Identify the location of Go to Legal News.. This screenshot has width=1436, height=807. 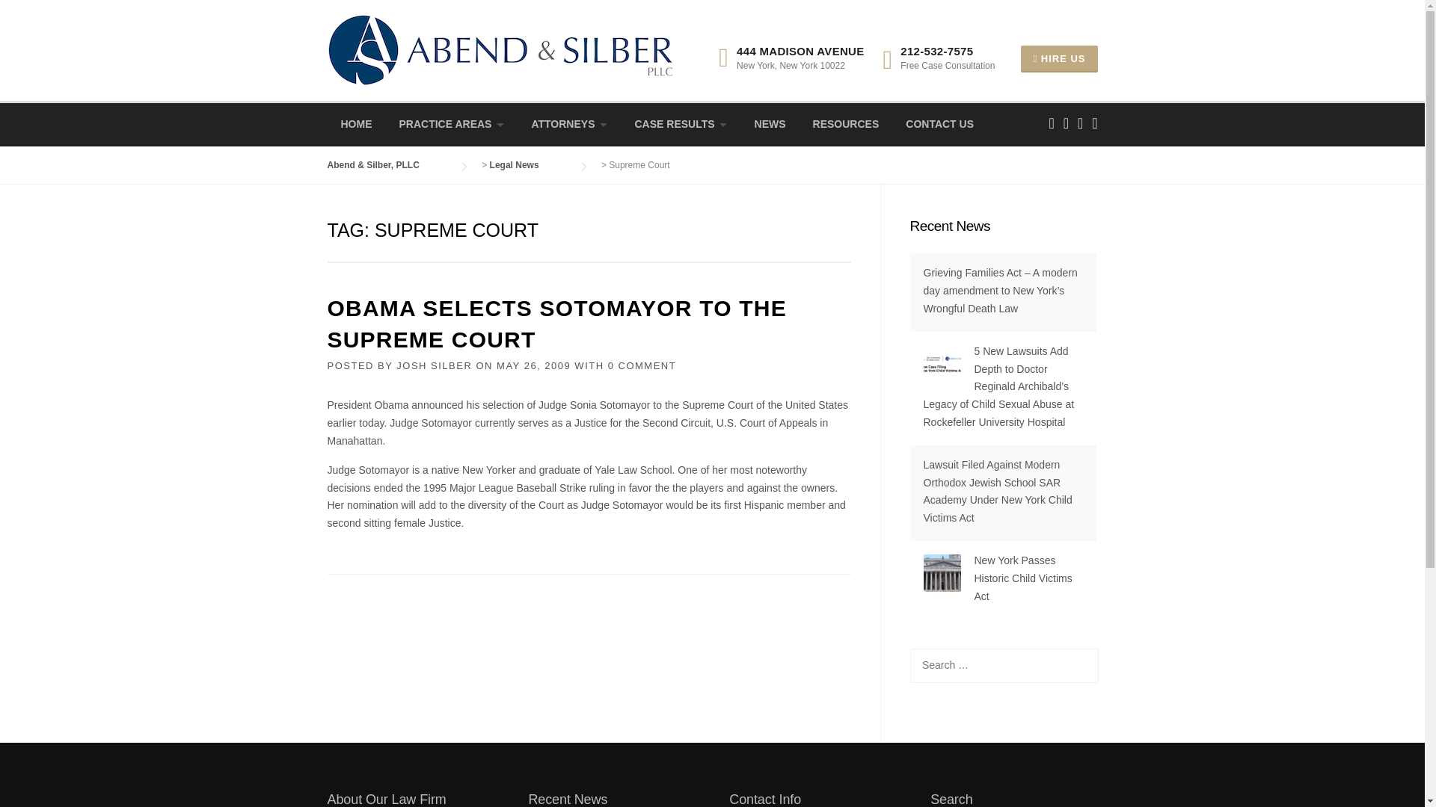
(529, 164).